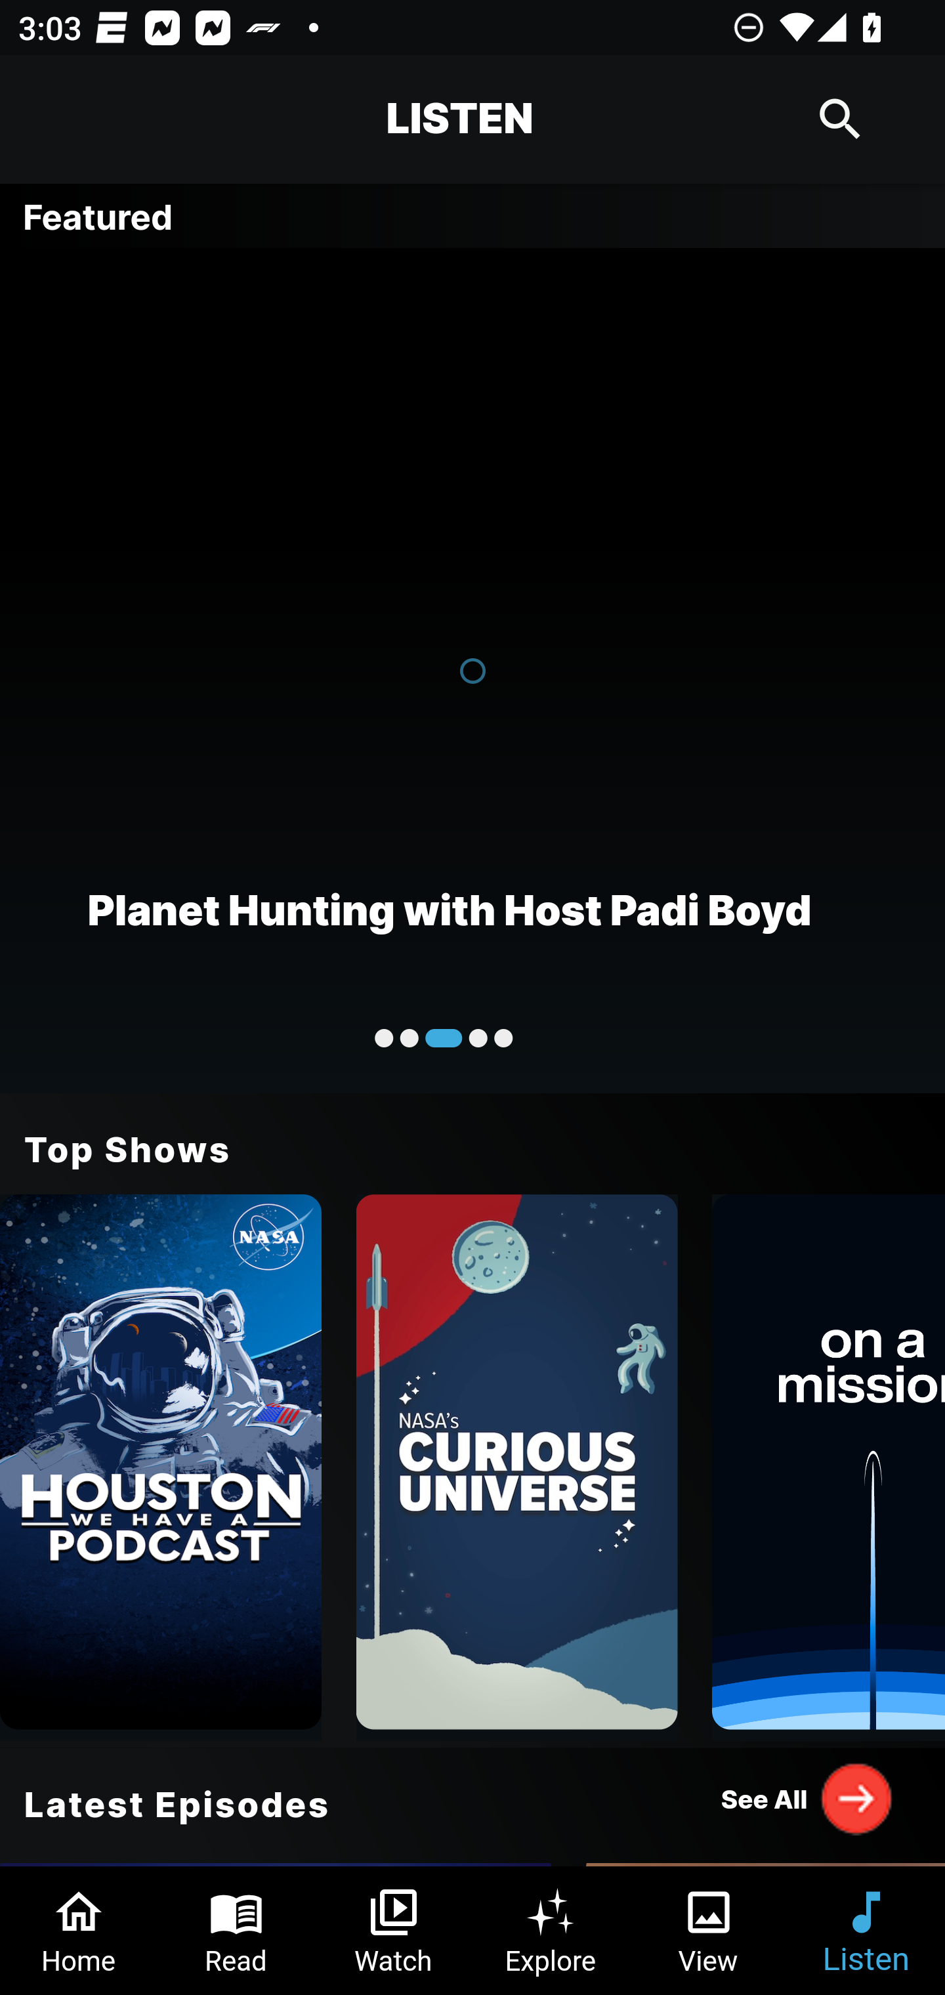 The height and width of the screenshot is (1995, 945). Describe the element at coordinates (709, 1931) in the screenshot. I see `View
Tab 5 of 6` at that location.